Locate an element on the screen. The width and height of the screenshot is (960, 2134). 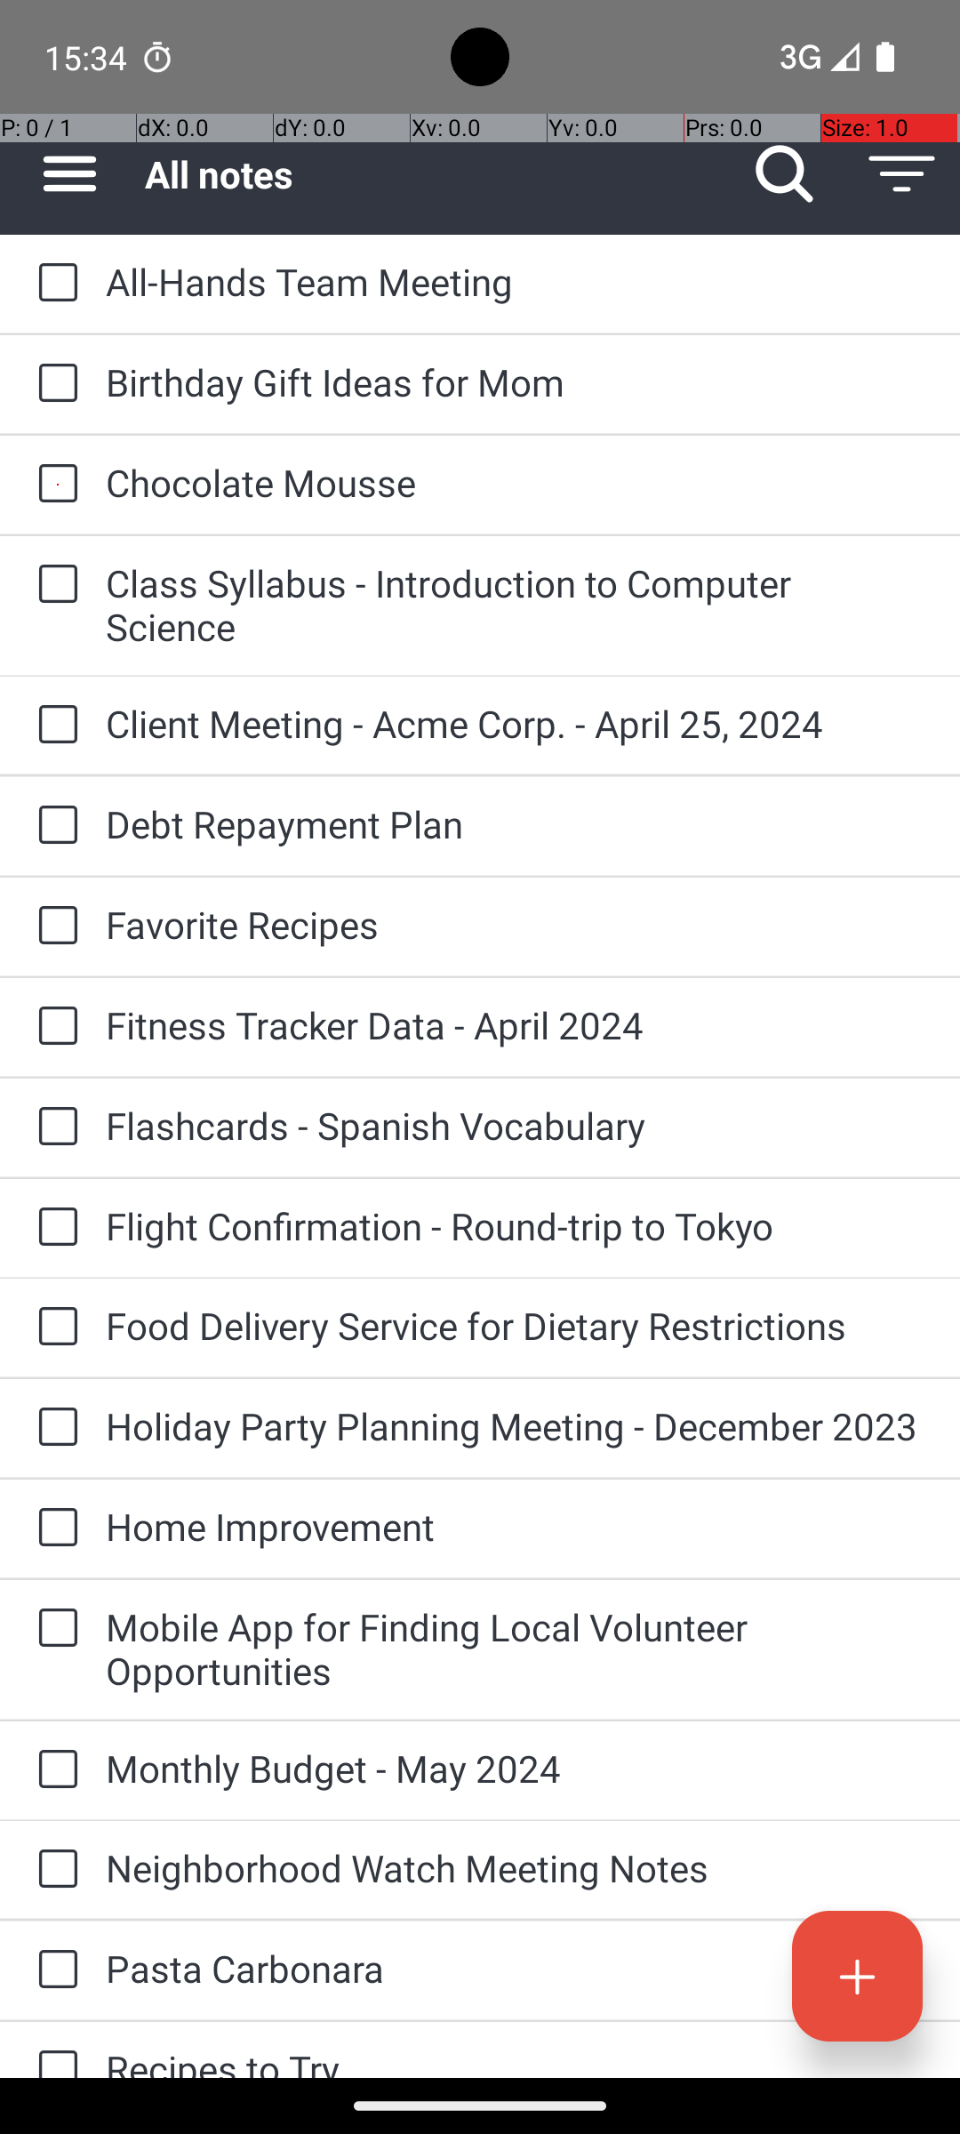
Chocolate Mousse is located at coordinates (516, 482).